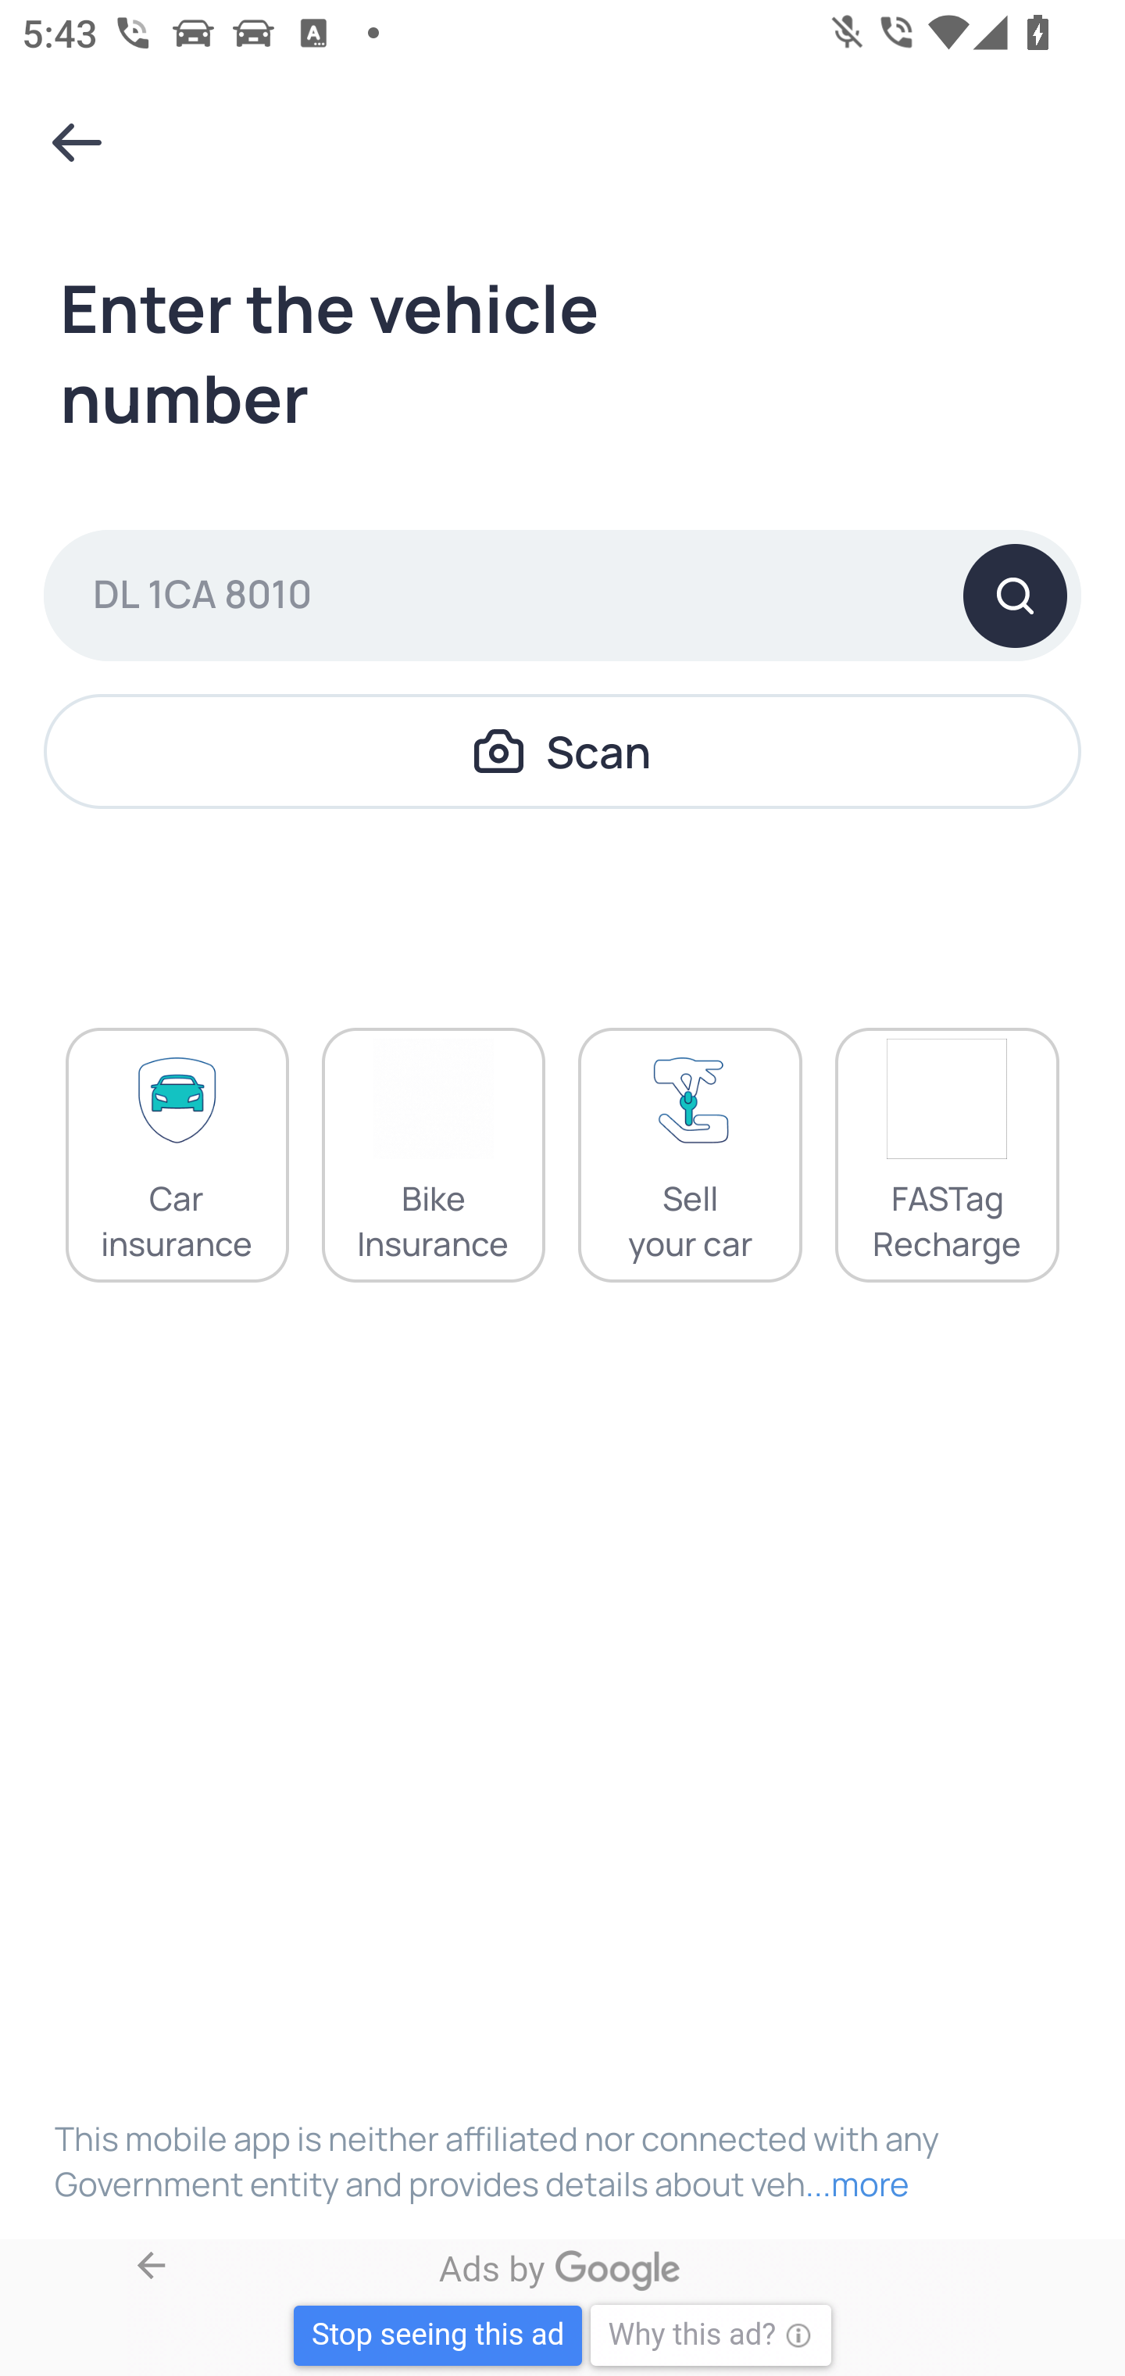 Image resolution: width=1125 pixels, height=2376 pixels. What do you see at coordinates (77, 142) in the screenshot?
I see `Navigate up` at bounding box center [77, 142].